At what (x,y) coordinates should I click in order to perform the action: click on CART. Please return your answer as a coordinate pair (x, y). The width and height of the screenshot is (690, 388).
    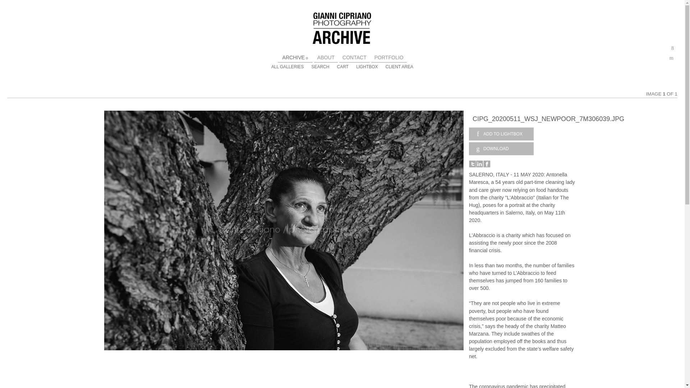
    Looking at the image, I should click on (343, 67).